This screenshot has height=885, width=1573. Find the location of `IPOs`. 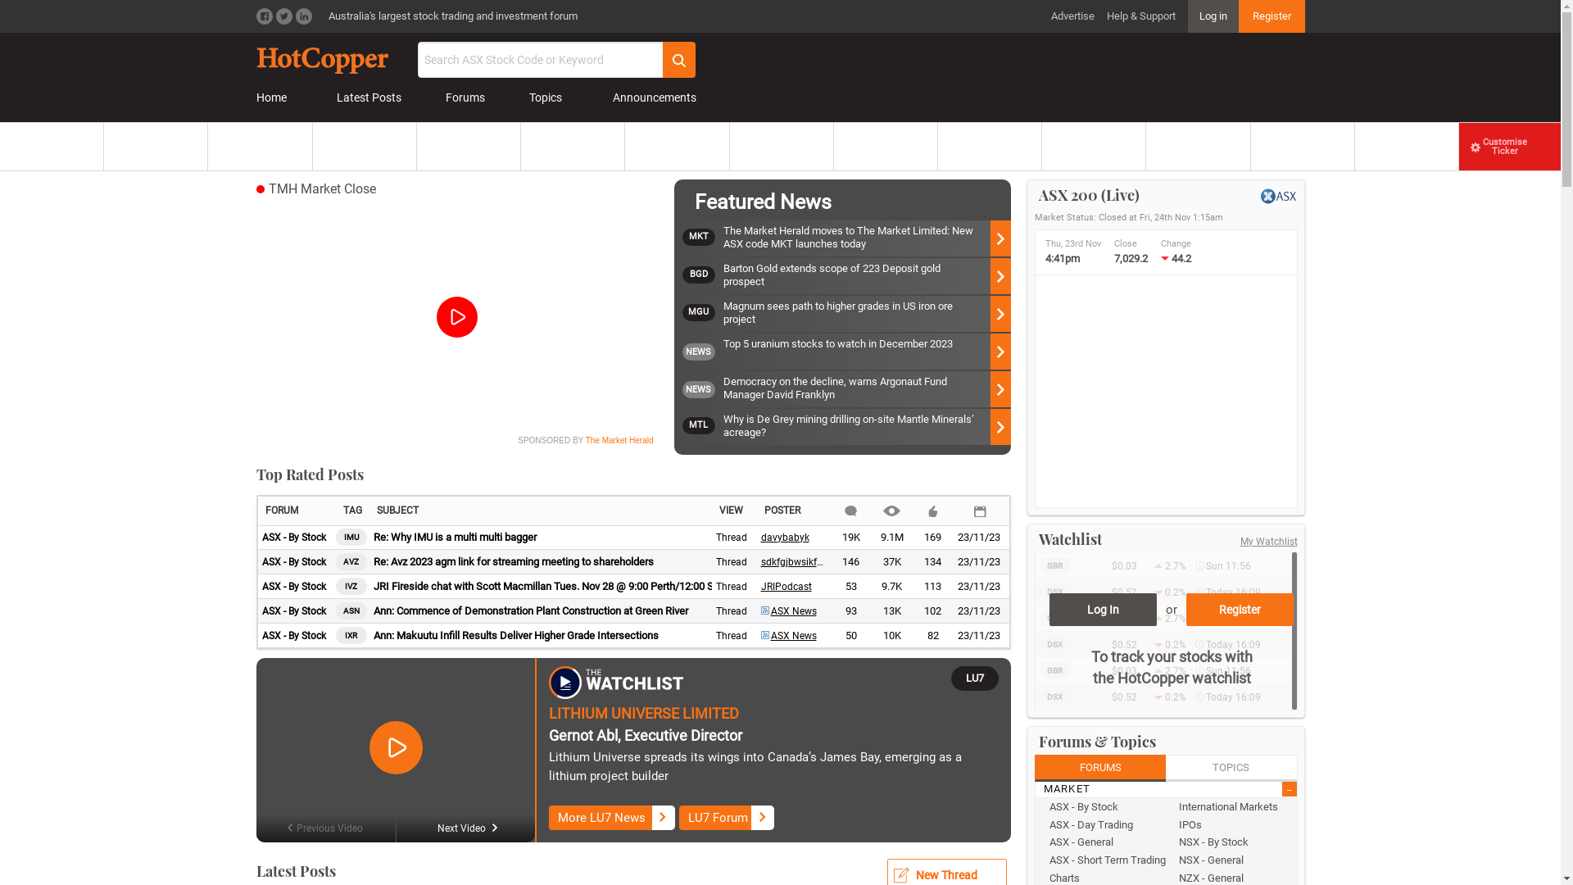

IPOs is located at coordinates (1234, 824).